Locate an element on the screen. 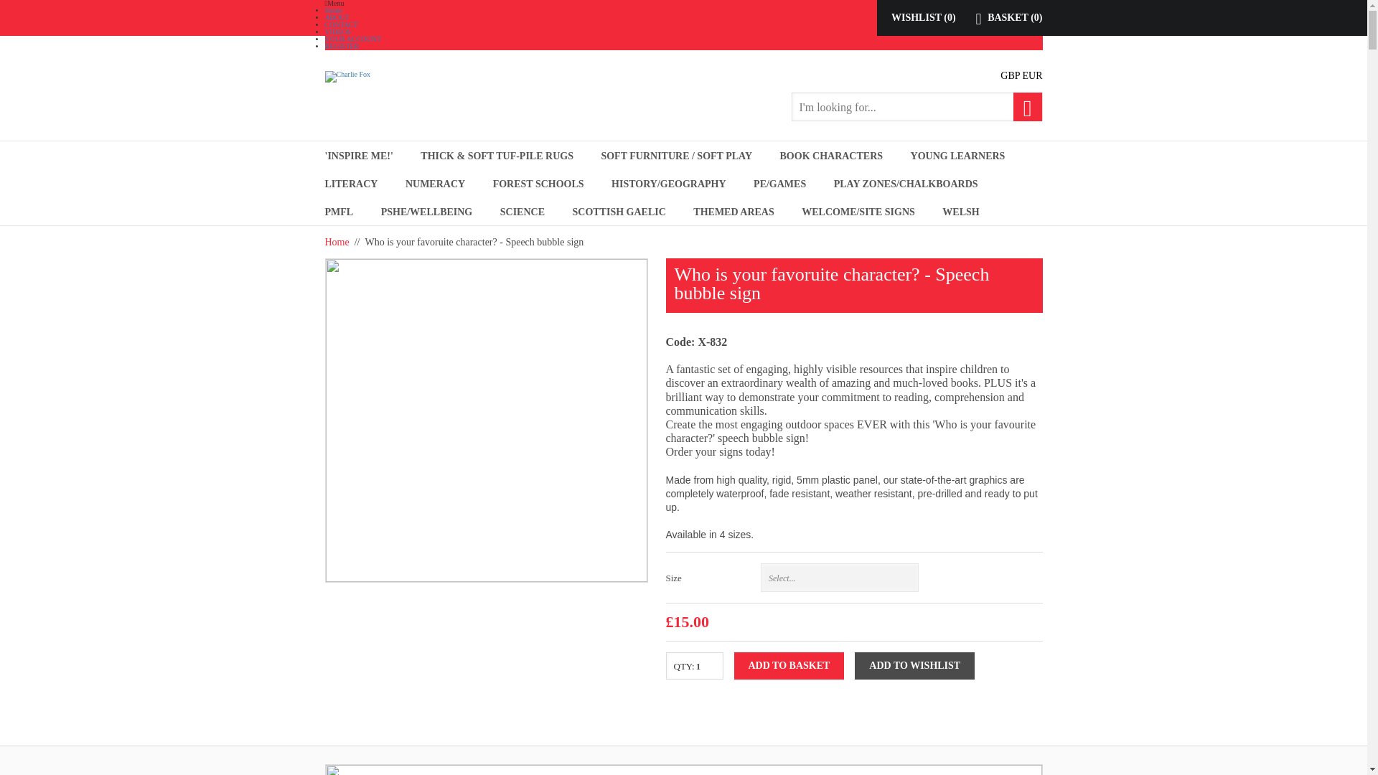 The width and height of the screenshot is (1378, 775). Home is located at coordinates (333, 10).